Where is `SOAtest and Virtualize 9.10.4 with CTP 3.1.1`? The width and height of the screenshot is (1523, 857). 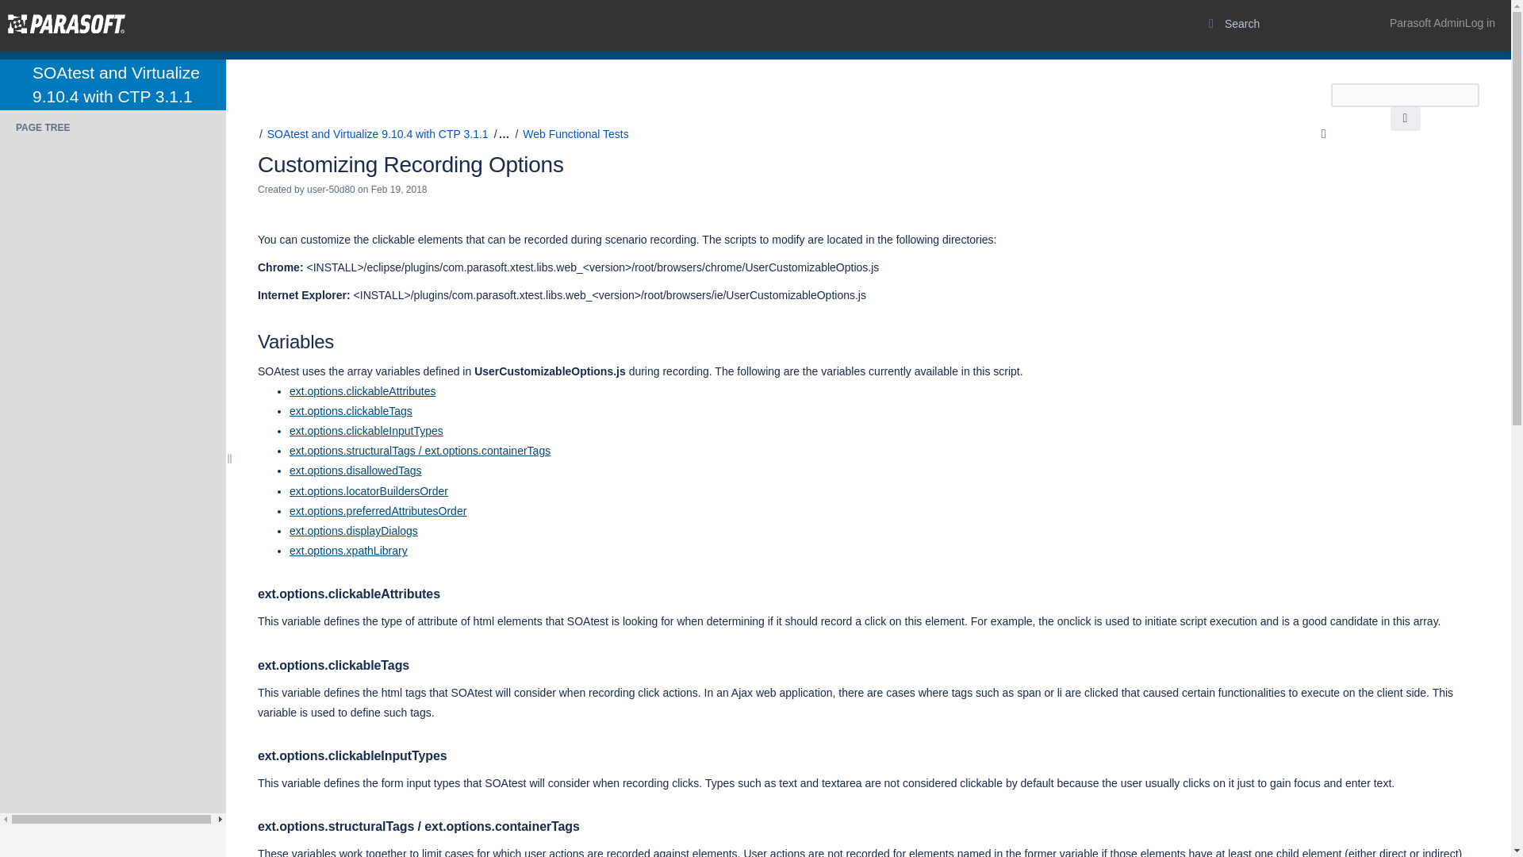 SOAtest and Virtualize 9.10.4 with CTP 3.1.1 is located at coordinates (116, 84).